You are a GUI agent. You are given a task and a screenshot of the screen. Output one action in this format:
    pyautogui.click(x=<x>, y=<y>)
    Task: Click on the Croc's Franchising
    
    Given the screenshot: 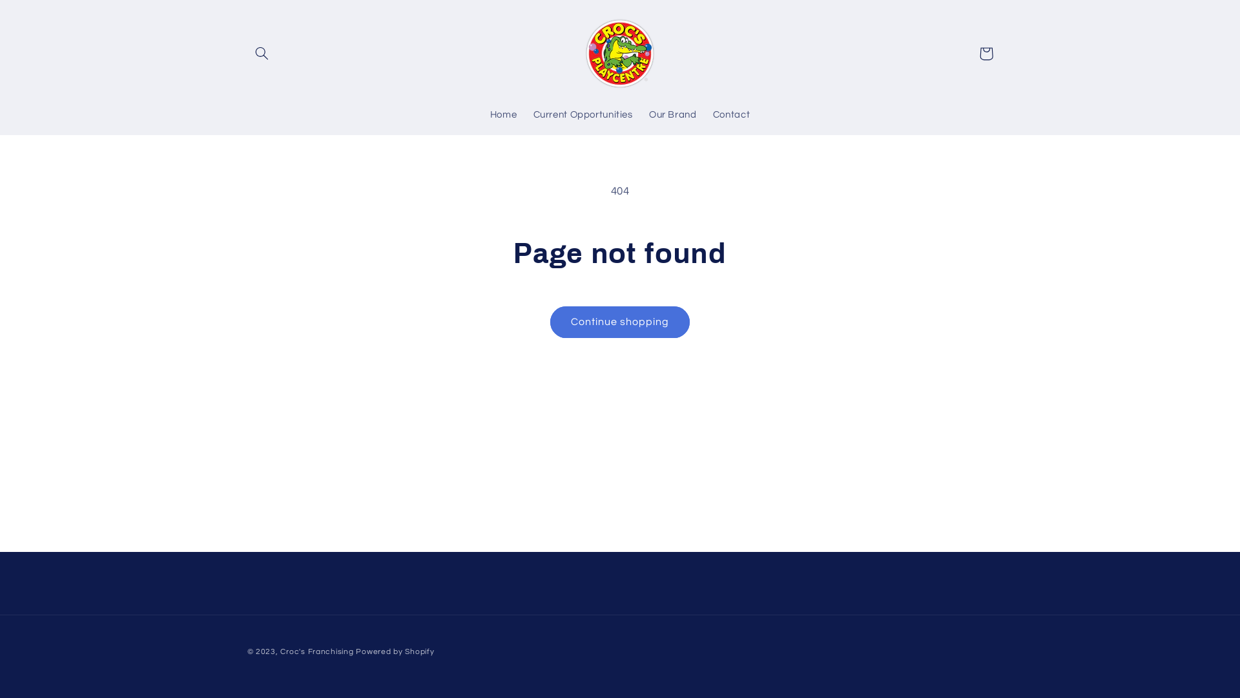 What is the action you would take?
    pyautogui.click(x=316, y=651)
    